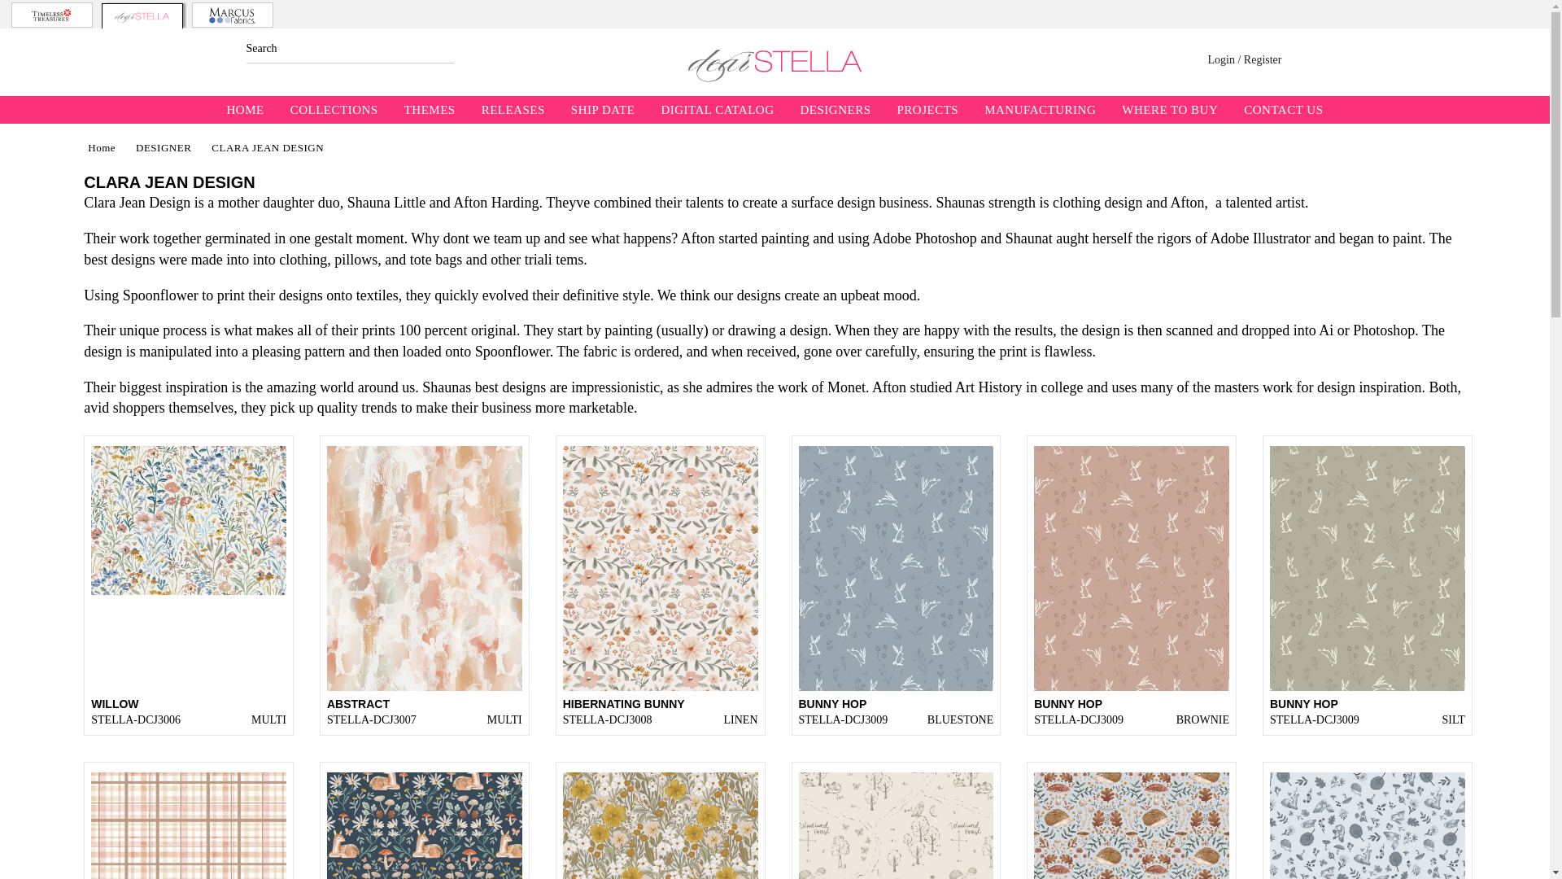 The image size is (1562, 879). What do you see at coordinates (231, 15) in the screenshot?
I see `Marcus Fabrics` at bounding box center [231, 15].